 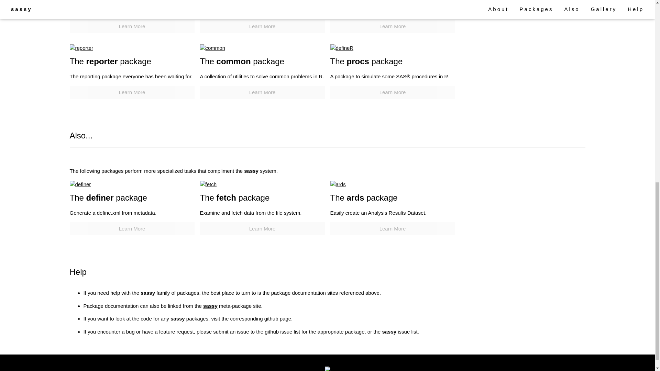 I want to click on github, so click(x=272, y=319).